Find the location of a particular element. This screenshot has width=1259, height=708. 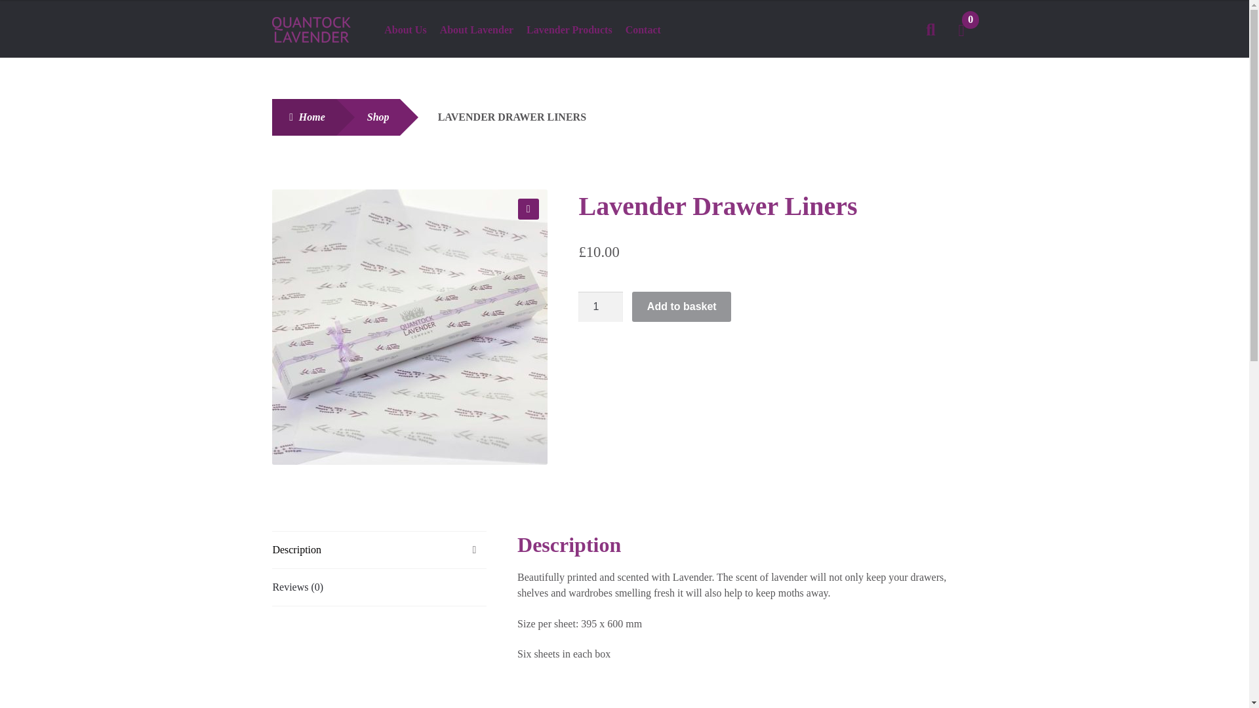

Contact is located at coordinates (643, 31).